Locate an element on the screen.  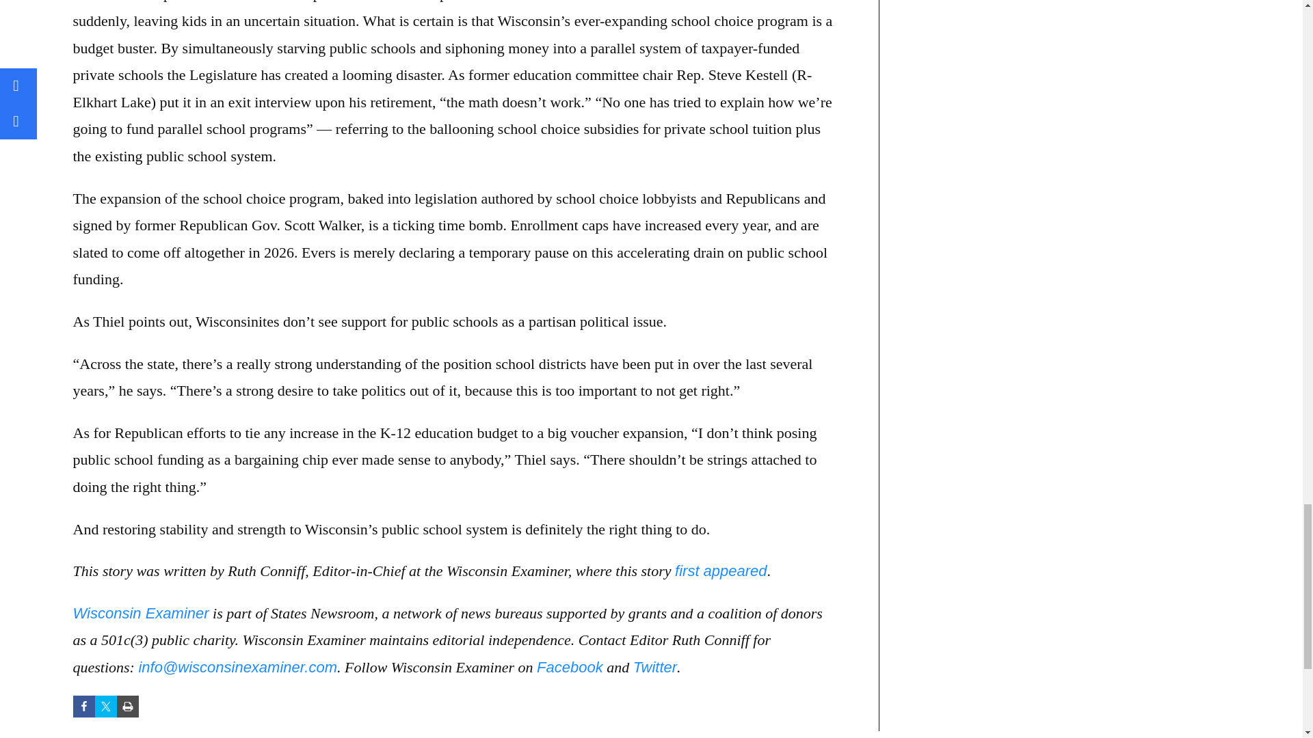
Share on Twitter is located at coordinates (105, 707).